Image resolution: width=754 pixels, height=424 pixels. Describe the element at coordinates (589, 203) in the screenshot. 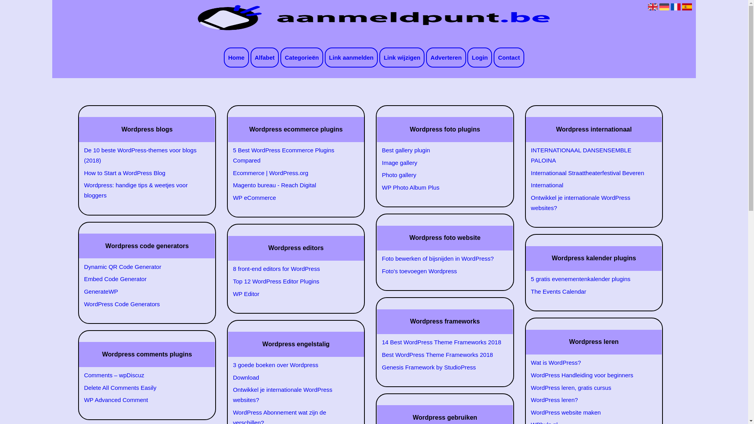

I see `Ontwikkel je internationale WordPress websites?` at that location.